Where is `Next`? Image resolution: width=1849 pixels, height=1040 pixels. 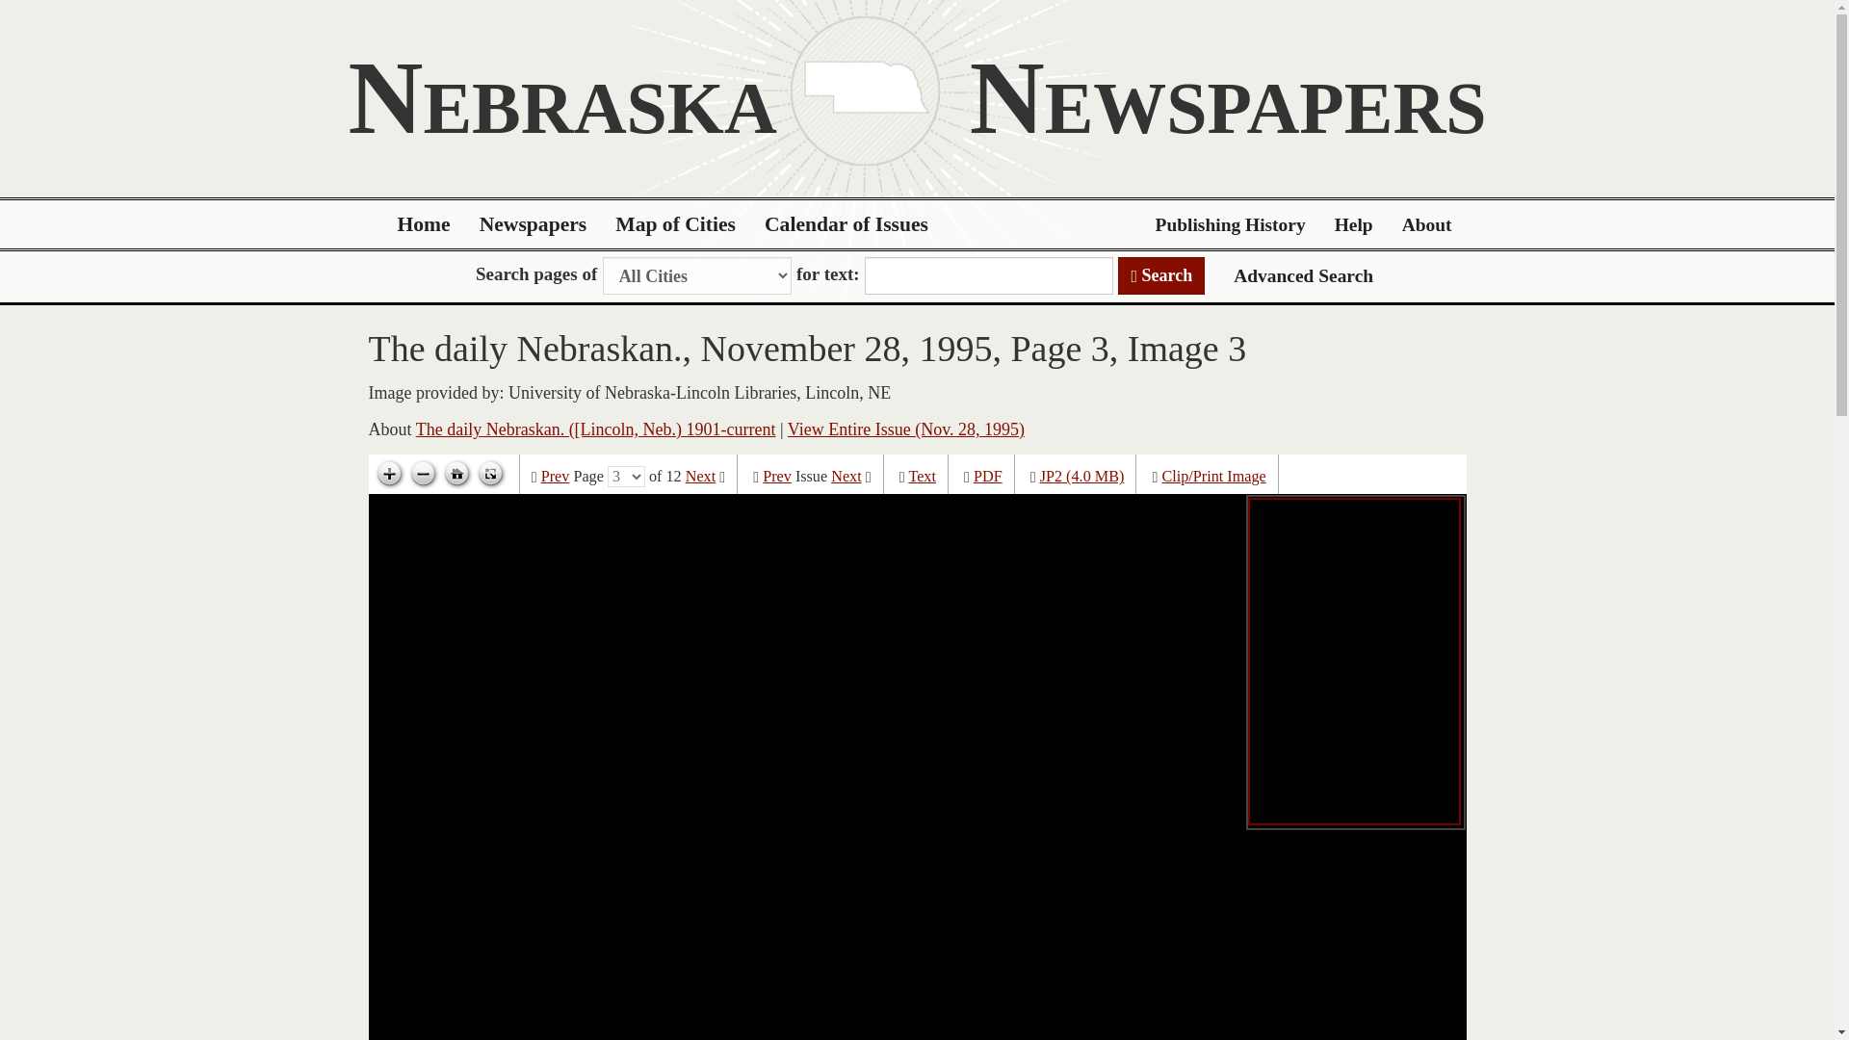 Next is located at coordinates (846, 477).